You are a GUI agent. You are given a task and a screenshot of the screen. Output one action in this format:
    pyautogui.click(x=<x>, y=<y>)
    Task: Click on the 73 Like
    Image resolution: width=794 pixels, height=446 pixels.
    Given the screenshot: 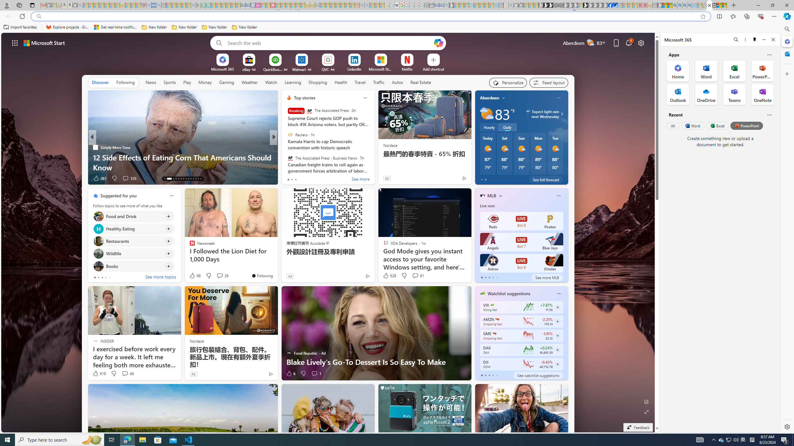 What is the action you would take?
    pyautogui.click(x=289, y=178)
    